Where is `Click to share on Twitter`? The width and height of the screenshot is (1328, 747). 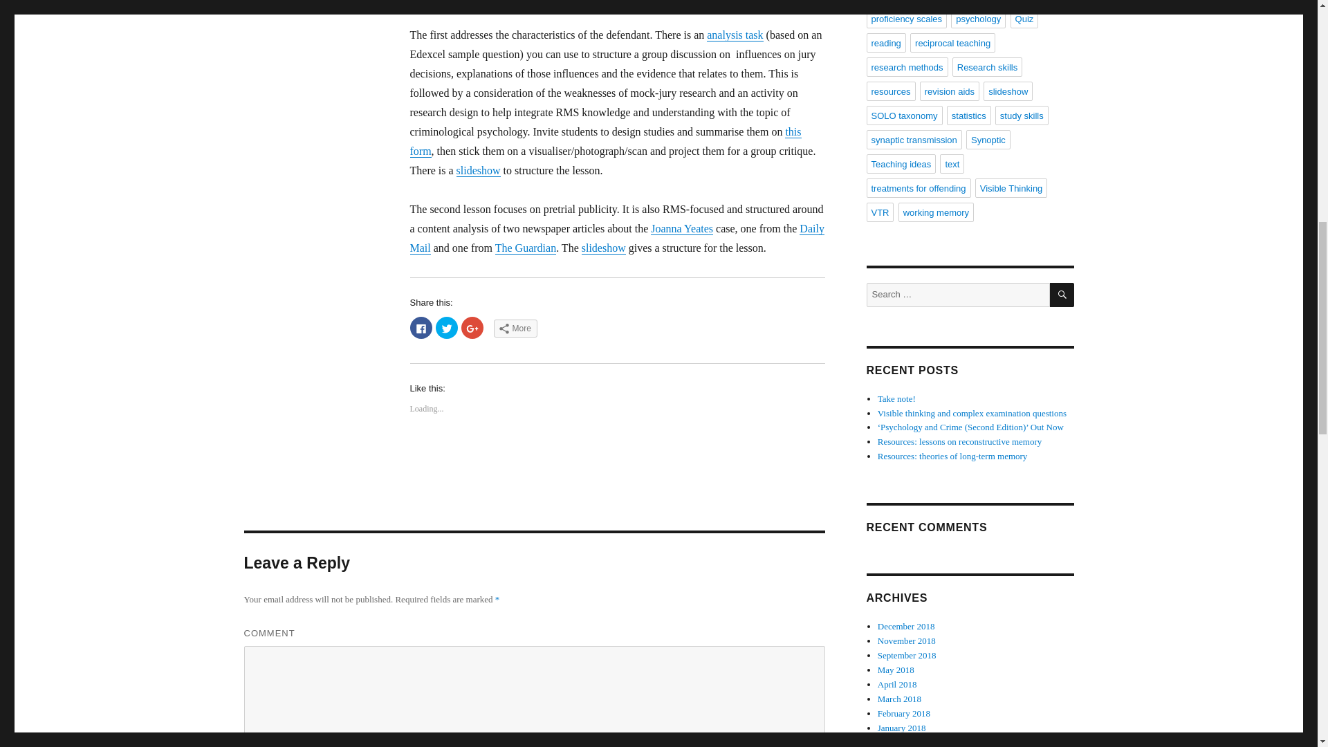 Click to share on Twitter is located at coordinates (447, 328).